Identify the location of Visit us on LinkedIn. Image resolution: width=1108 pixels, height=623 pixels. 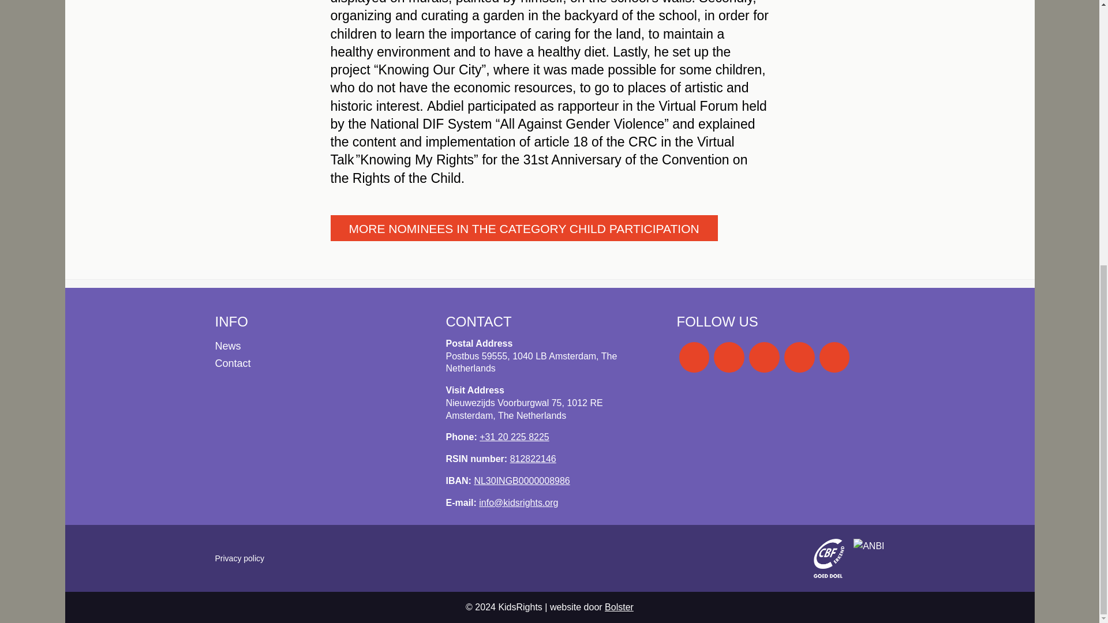
(764, 356).